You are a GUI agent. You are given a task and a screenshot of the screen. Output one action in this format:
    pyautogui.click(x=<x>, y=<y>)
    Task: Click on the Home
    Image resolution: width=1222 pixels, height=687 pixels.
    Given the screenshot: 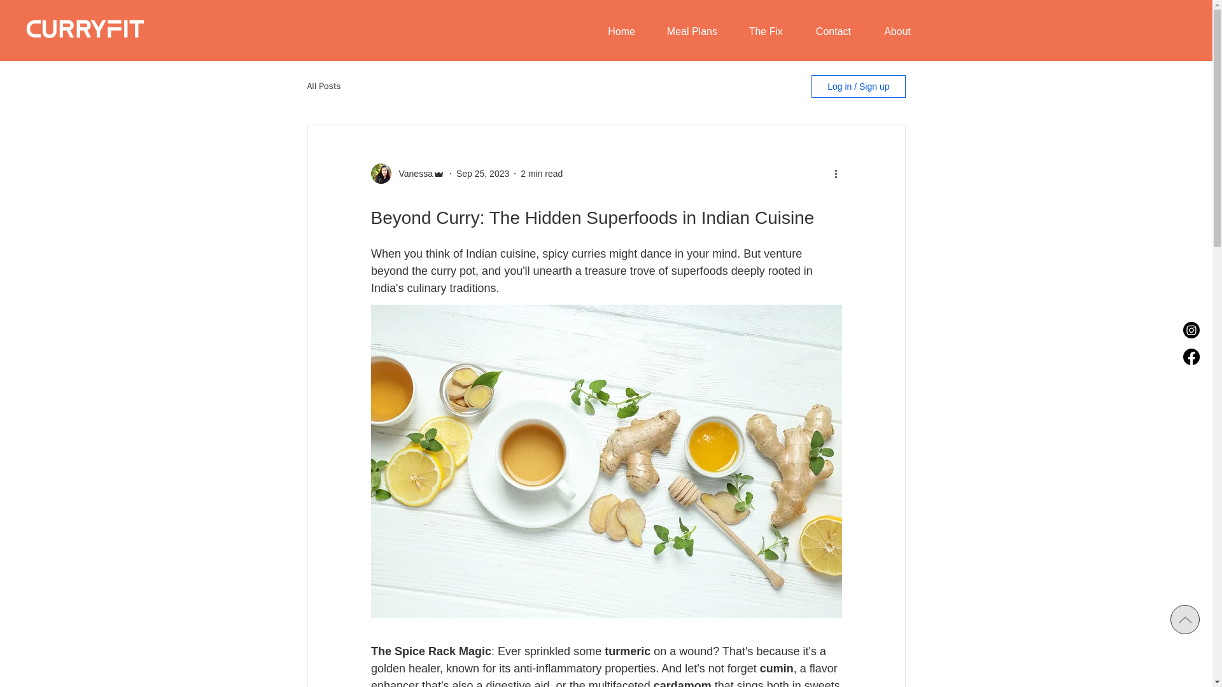 What is the action you would take?
    pyautogui.click(x=615, y=31)
    